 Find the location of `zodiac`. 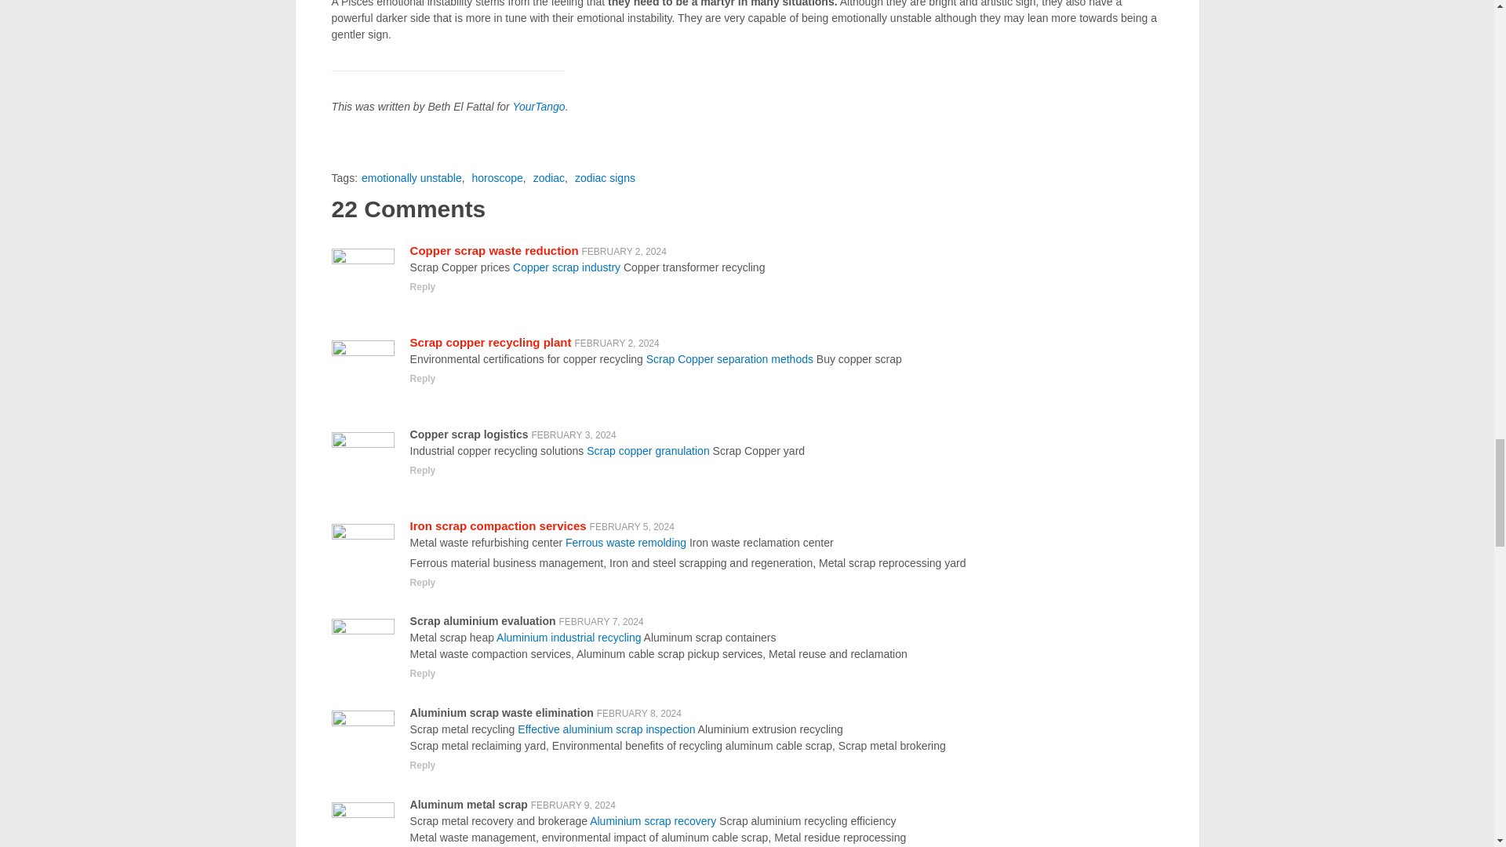

zodiac is located at coordinates (549, 178).